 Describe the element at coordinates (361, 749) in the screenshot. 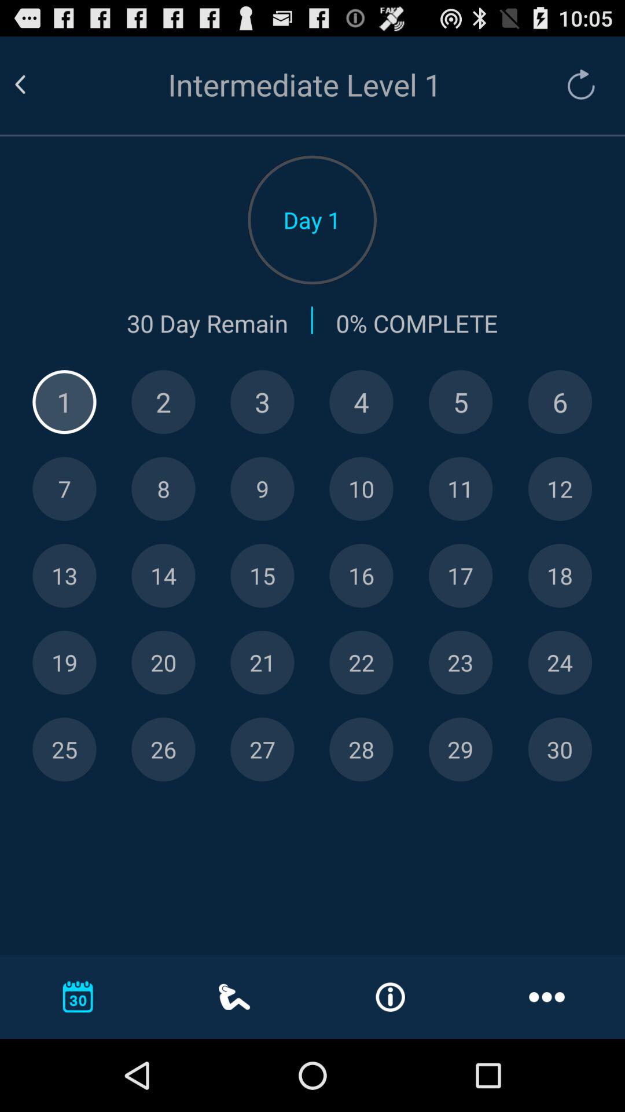

I see `date selection` at that location.